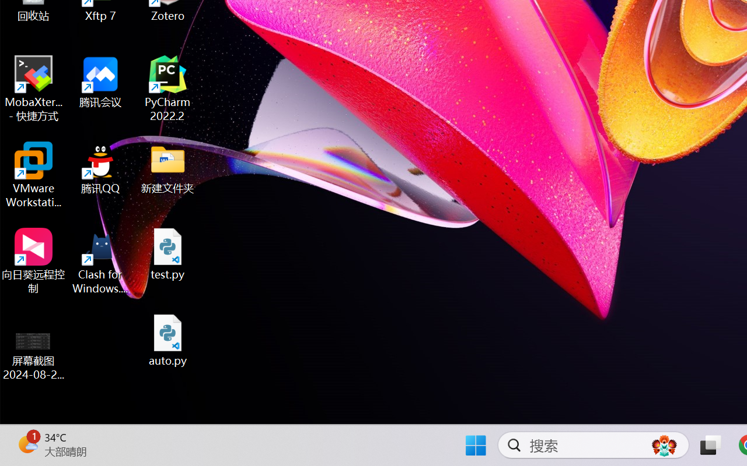 The image size is (747, 466). What do you see at coordinates (168, 254) in the screenshot?
I see `test.py` at bounding box center [168, 254].